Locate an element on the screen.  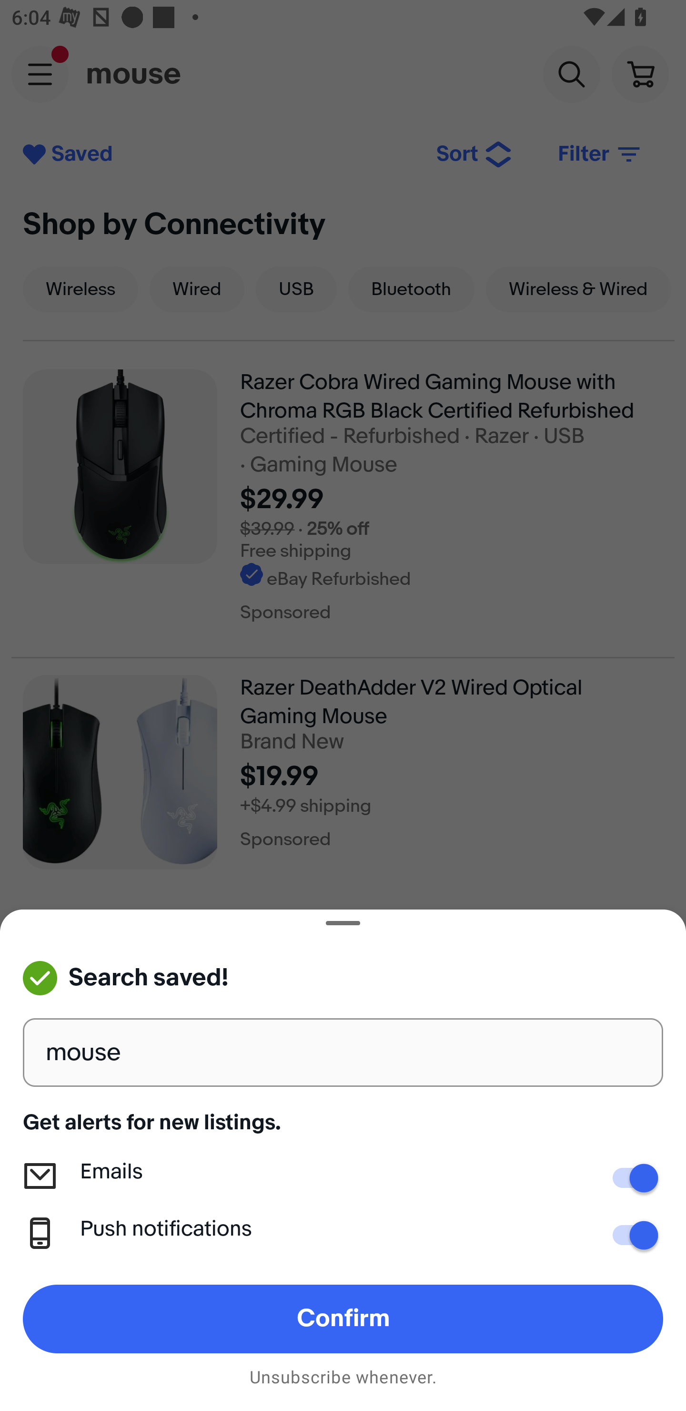
Emails is located at coordinates (630, 1178).